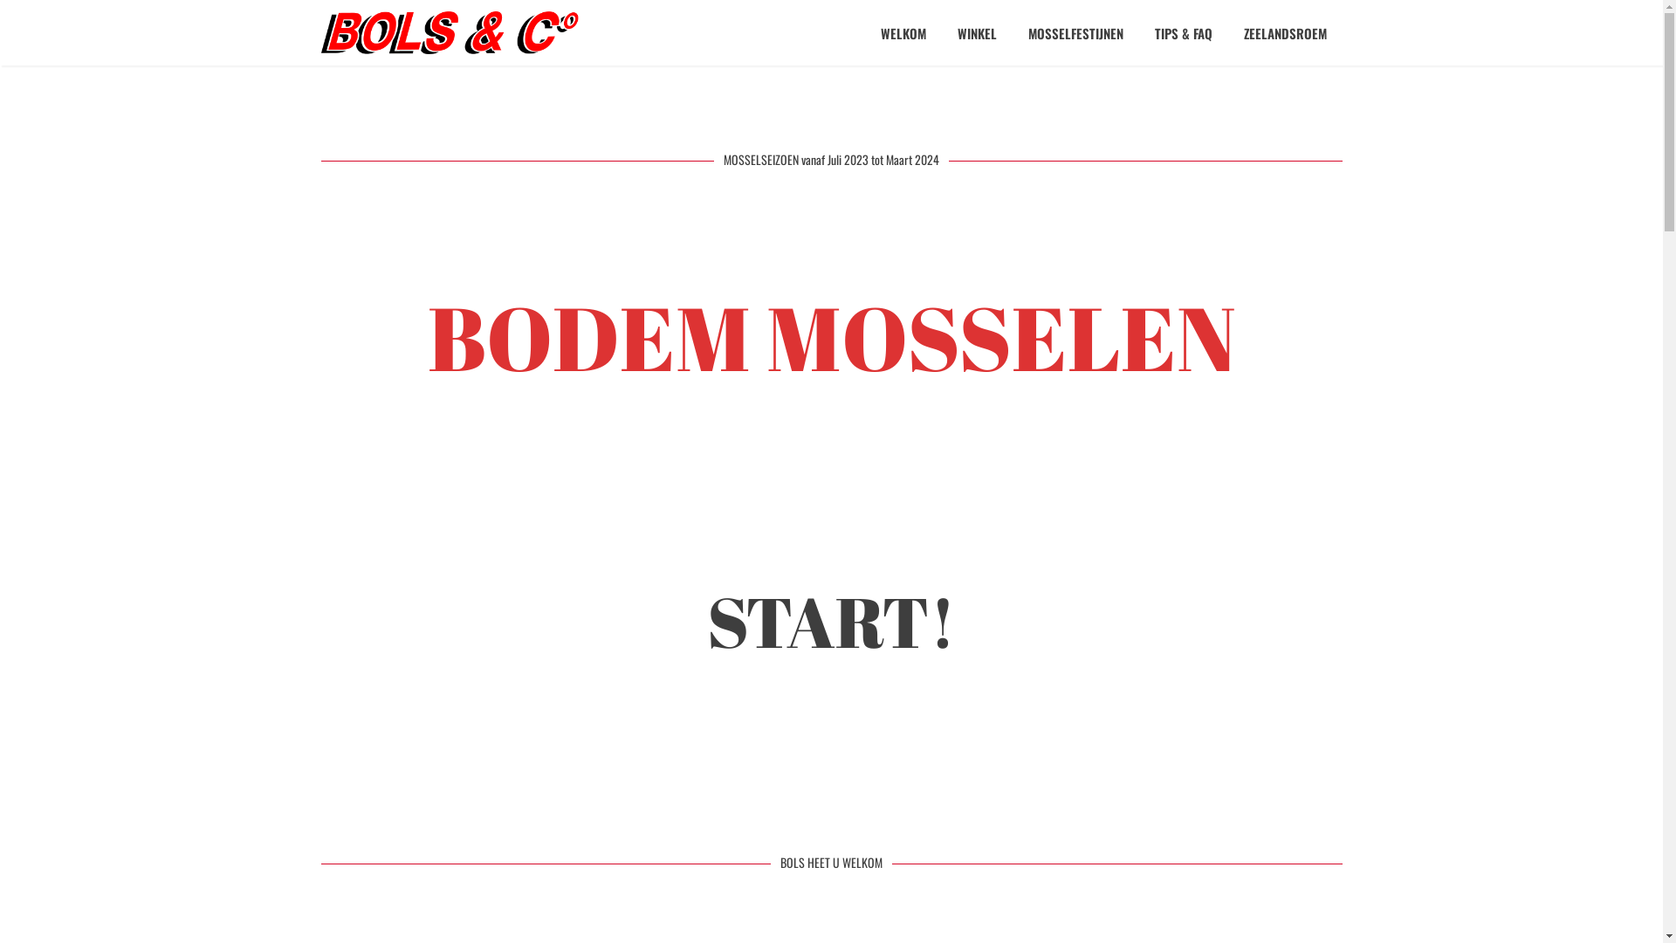  Describe the element at coordinates (1285, 33) in the screenshot. I see `ZEELANDSROEM` at that location.